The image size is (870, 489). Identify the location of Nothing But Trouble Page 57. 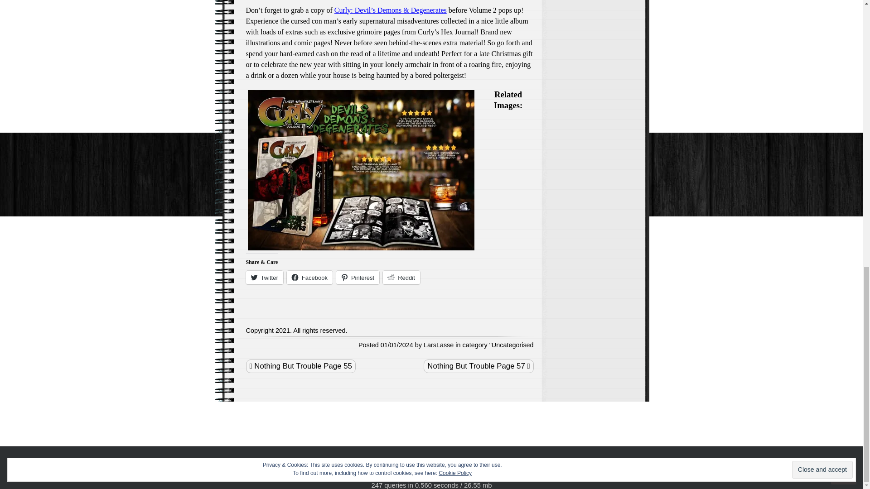
(478, 366).